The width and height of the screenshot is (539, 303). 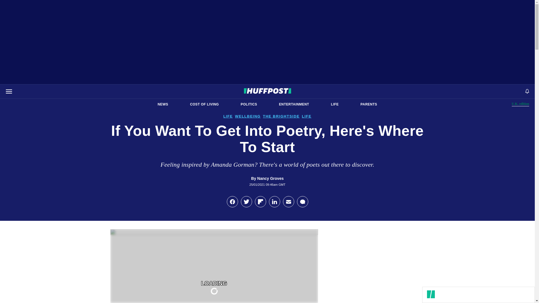 I want to click on ENTERTAINMENT, so click(x=294, y=104).